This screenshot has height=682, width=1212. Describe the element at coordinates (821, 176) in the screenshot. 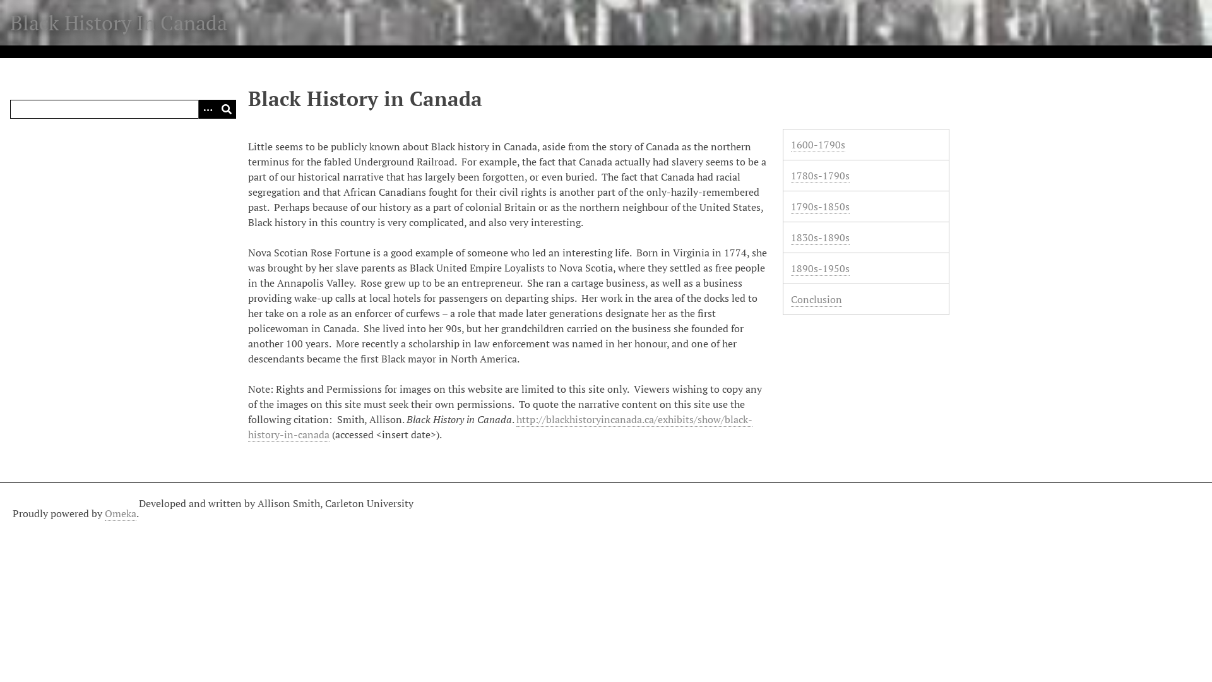

I see `1780s-1790s` at that location.